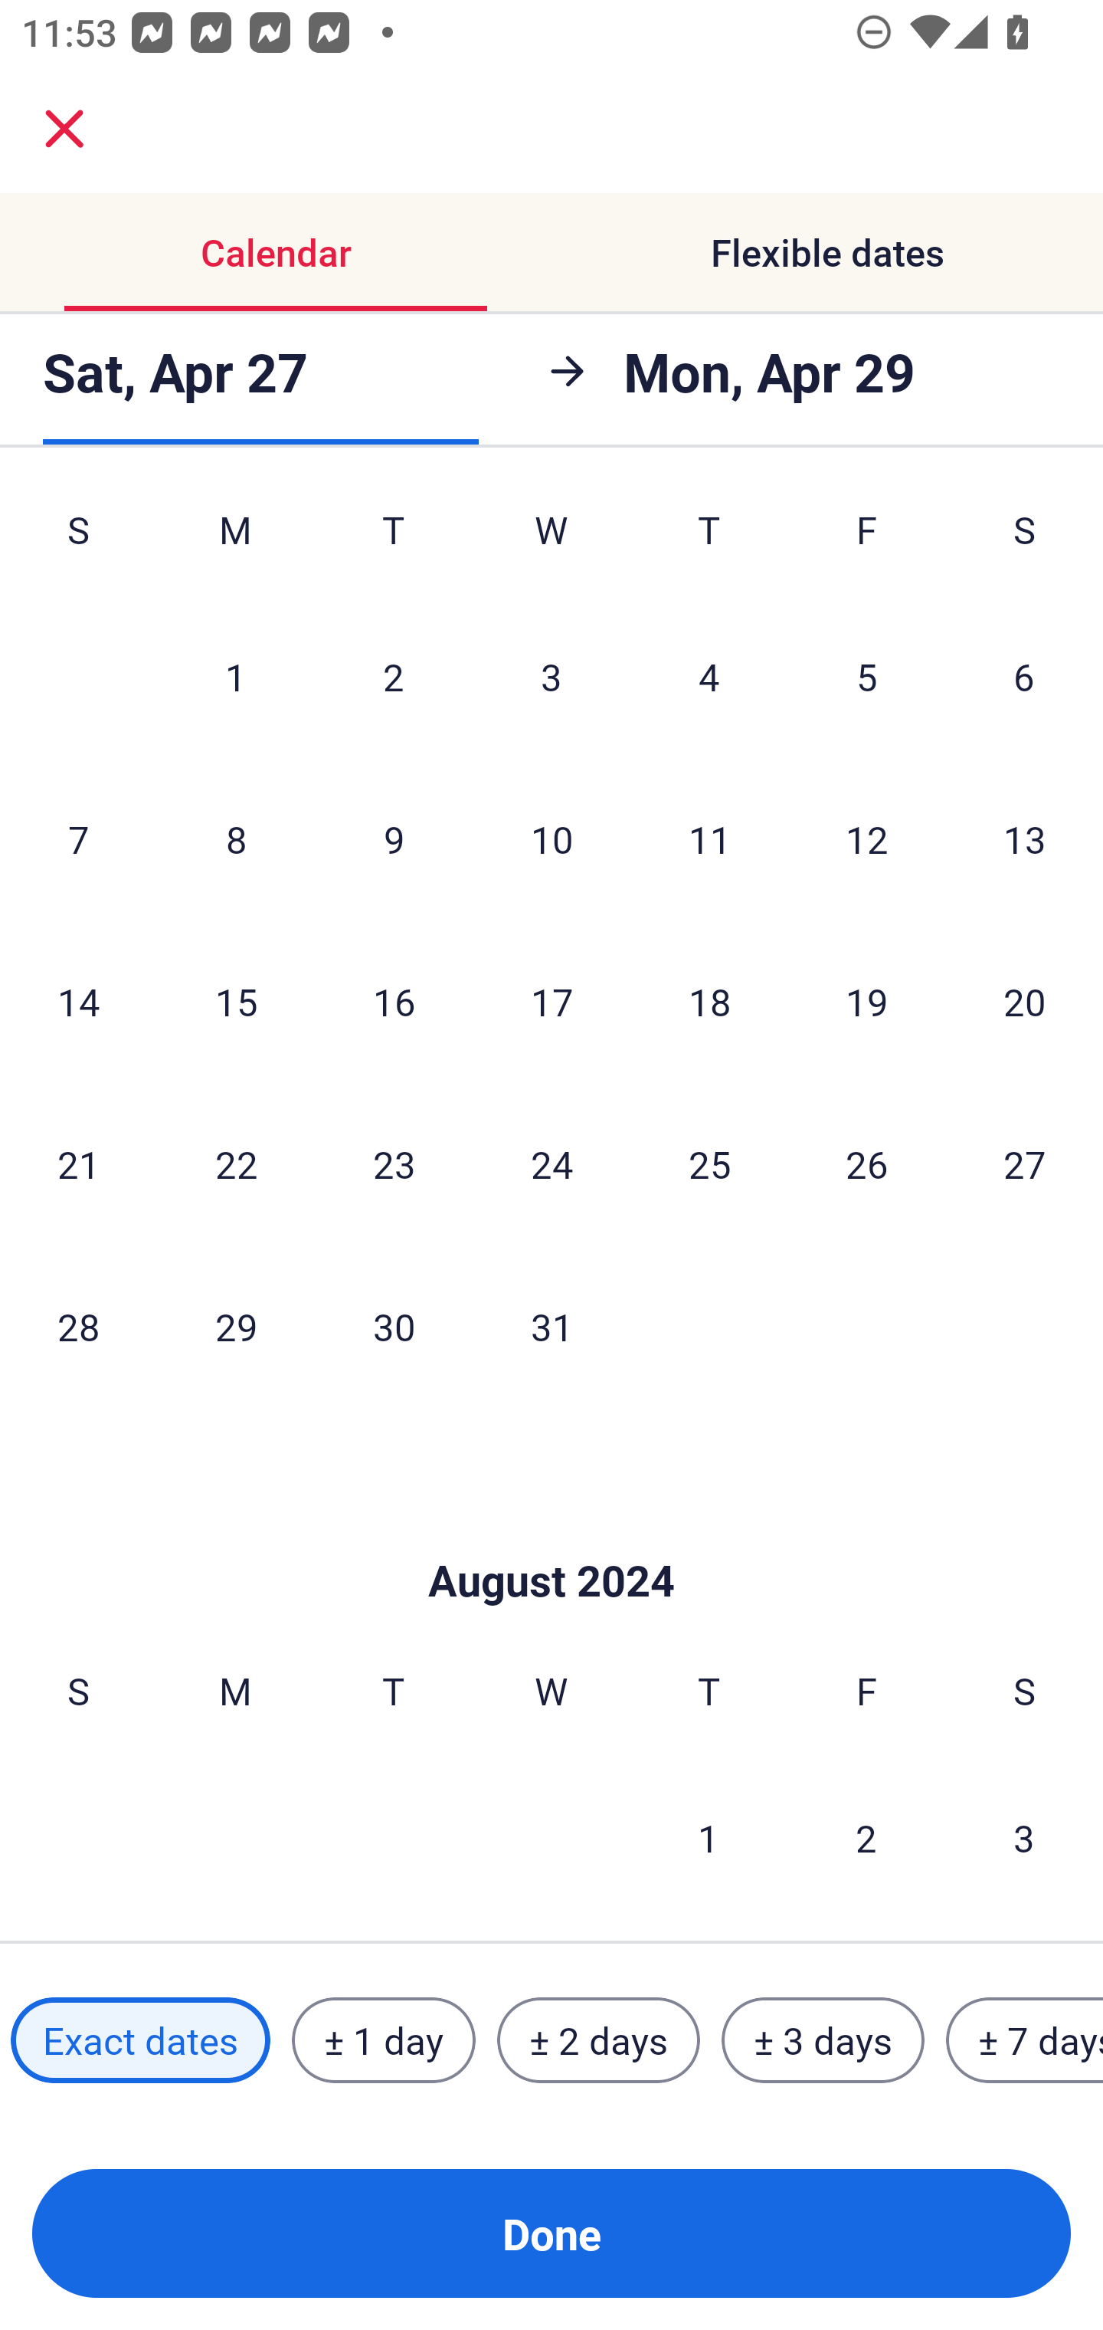  What do you see at coordinates (78, 1327) in the screenshot?
I see `28 Sunday, July 28, 2024` at bounding box center [78, 1327].